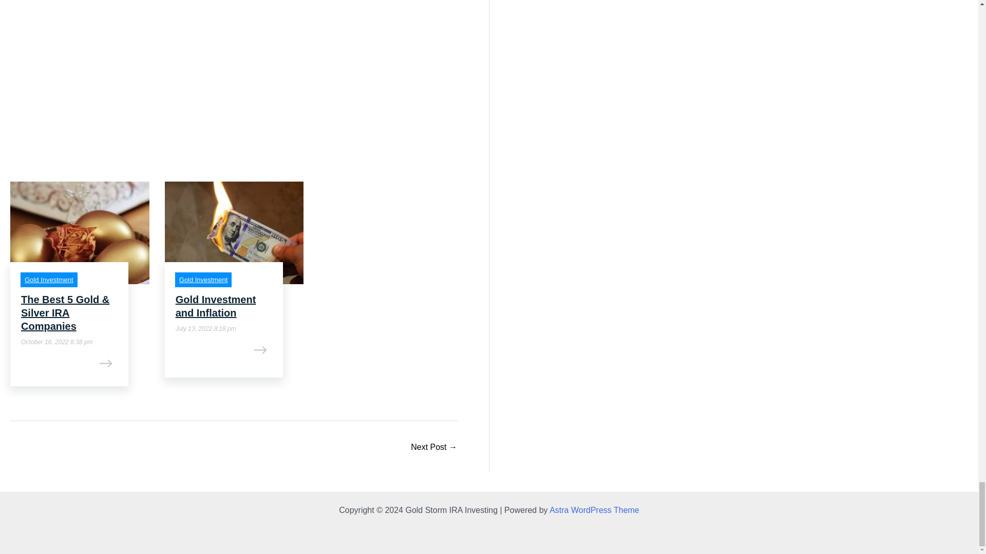  What do you see at coordinates (434, 448) in the screenshot?
I see `Gold Investment and Inflation` at bounding box center [434, 448].